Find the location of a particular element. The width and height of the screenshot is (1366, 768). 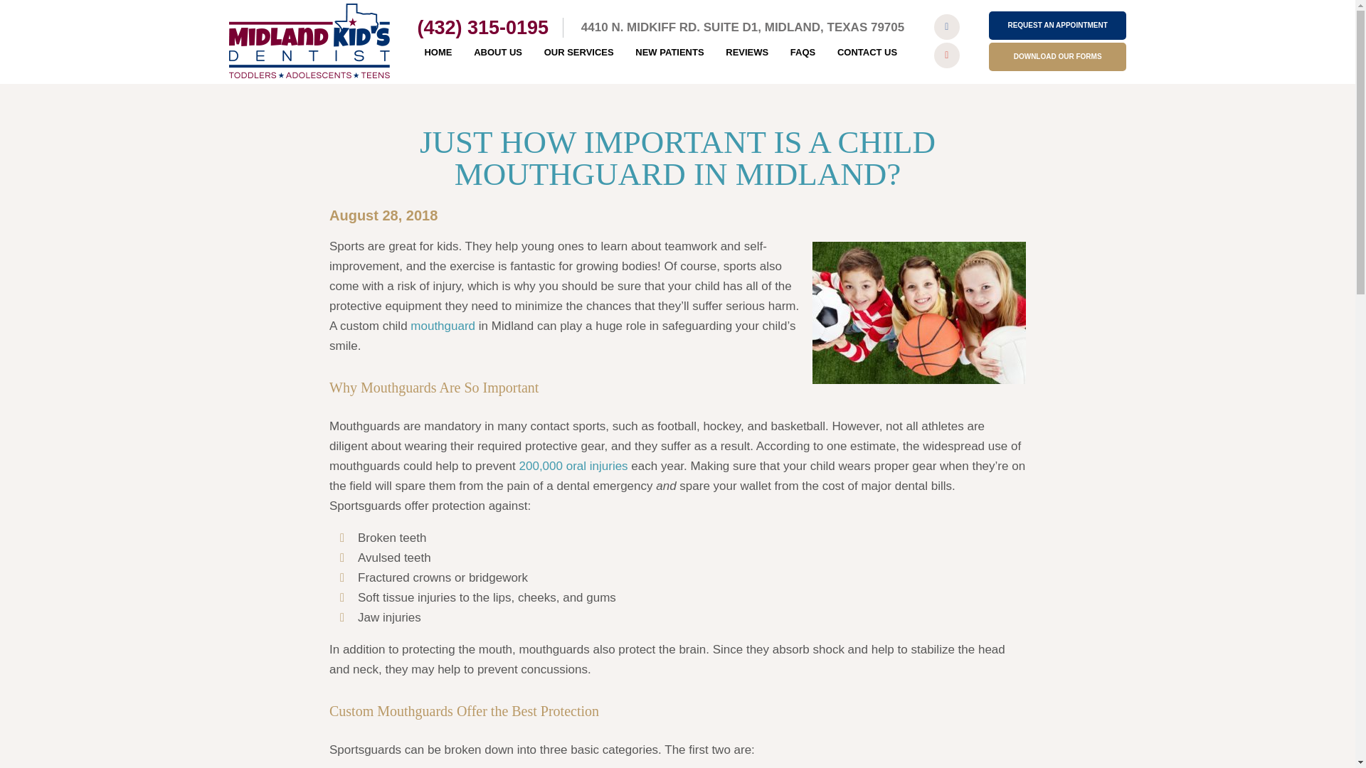

FAQS is located at coordinates (803, 53).